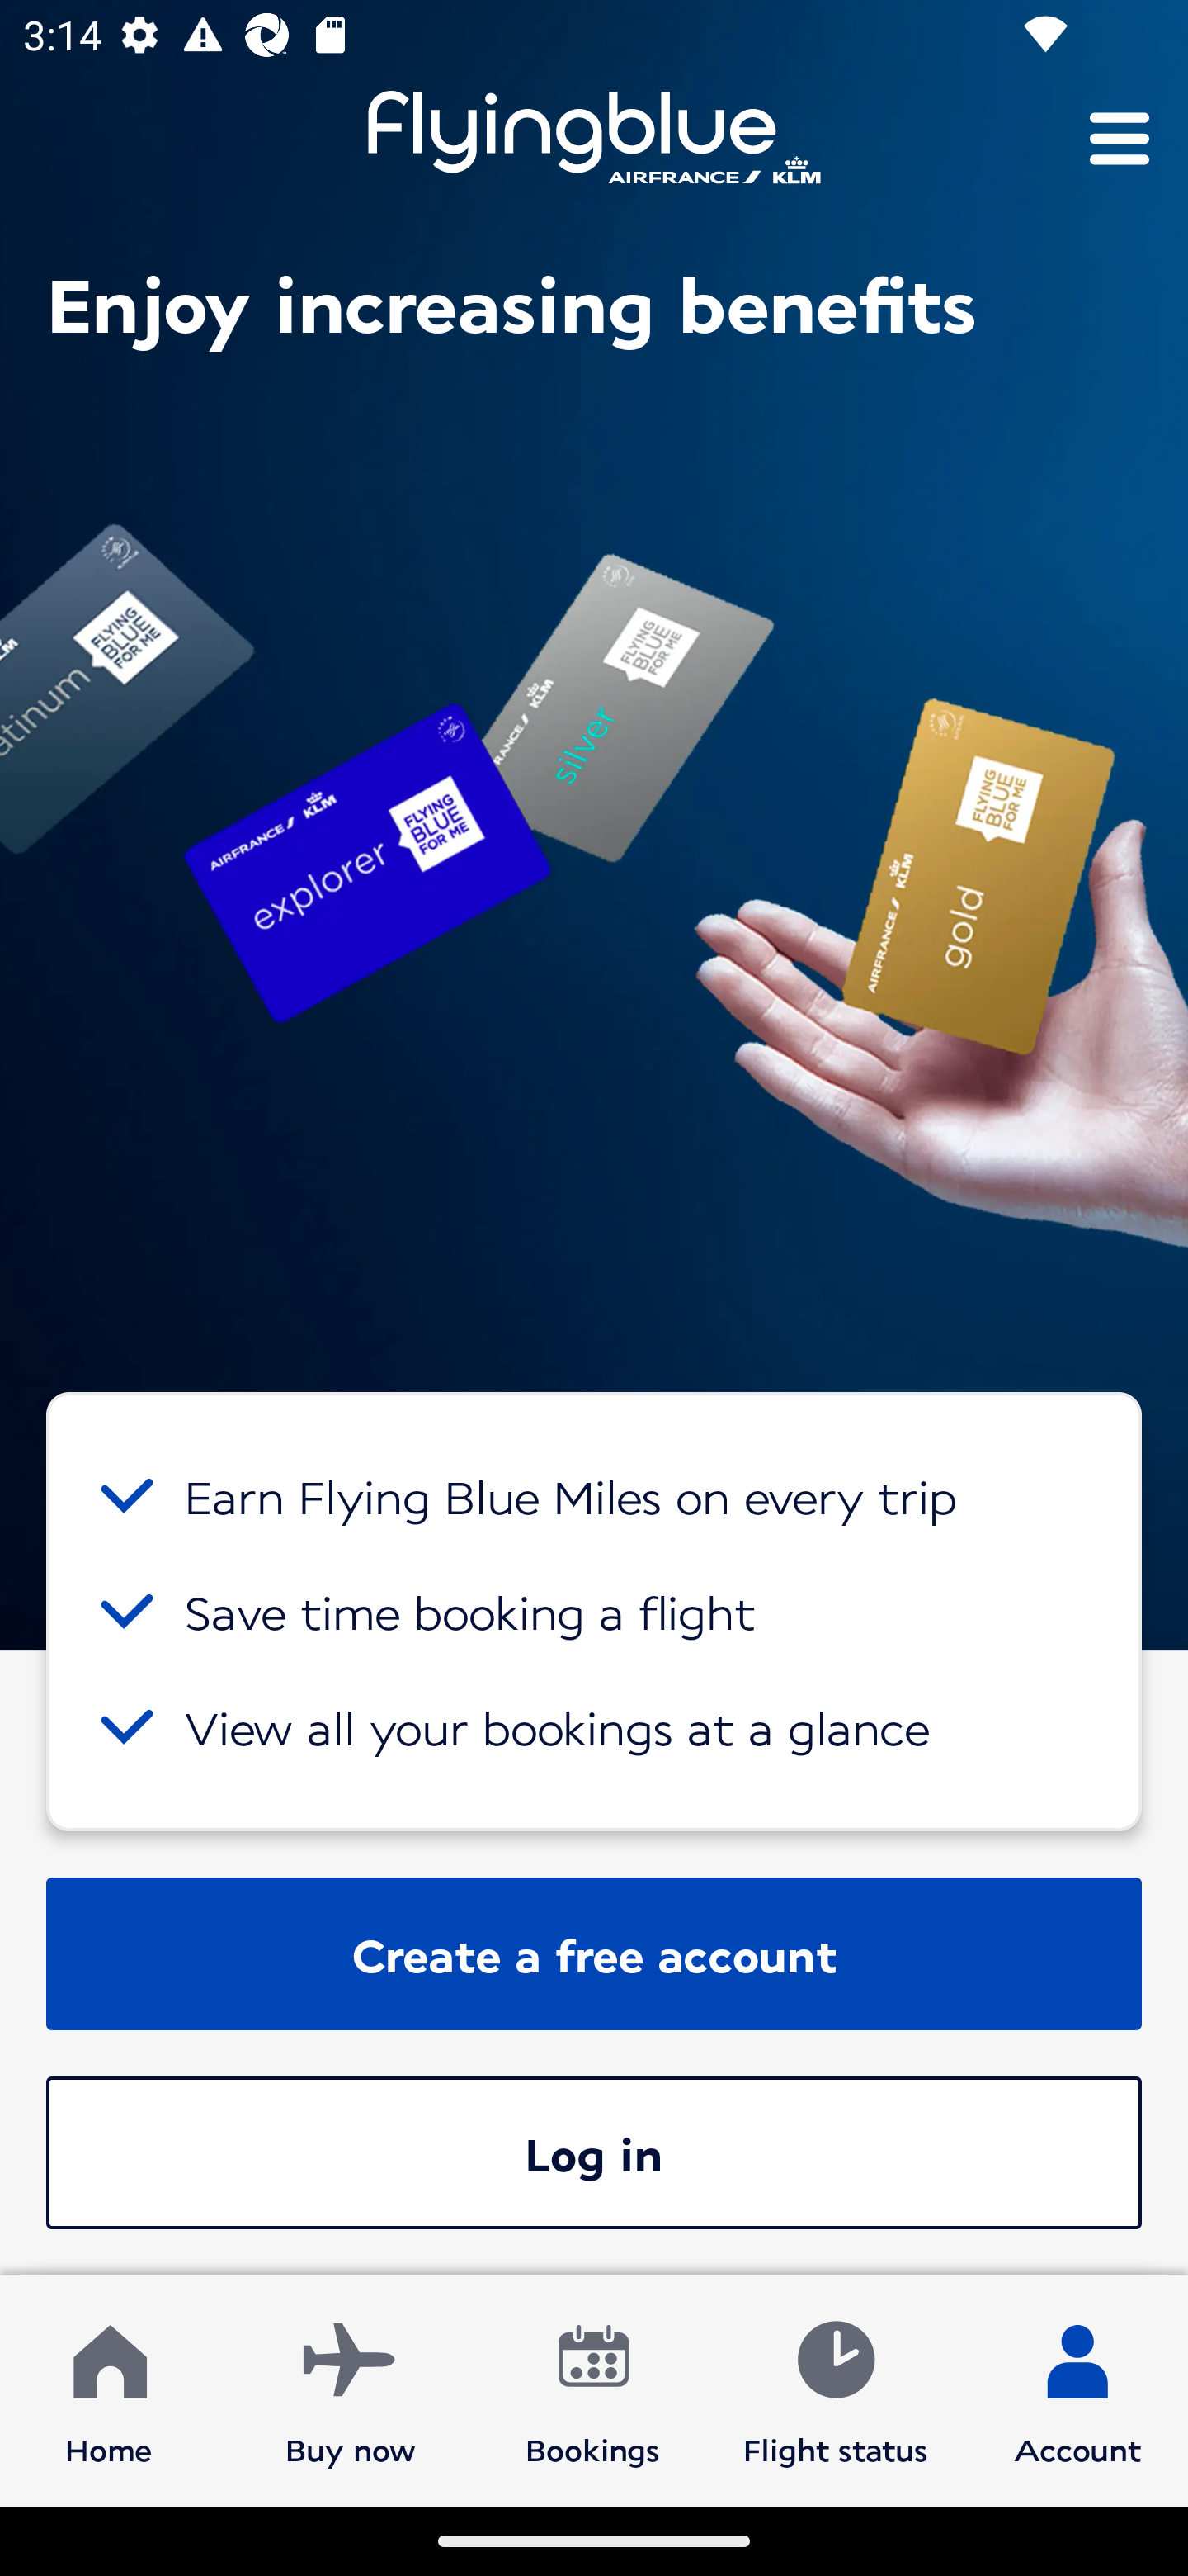  What do you see at coordinates (351, 2389) in the screenshot?
I see `Buy now` at bounding box center [351, 2389].